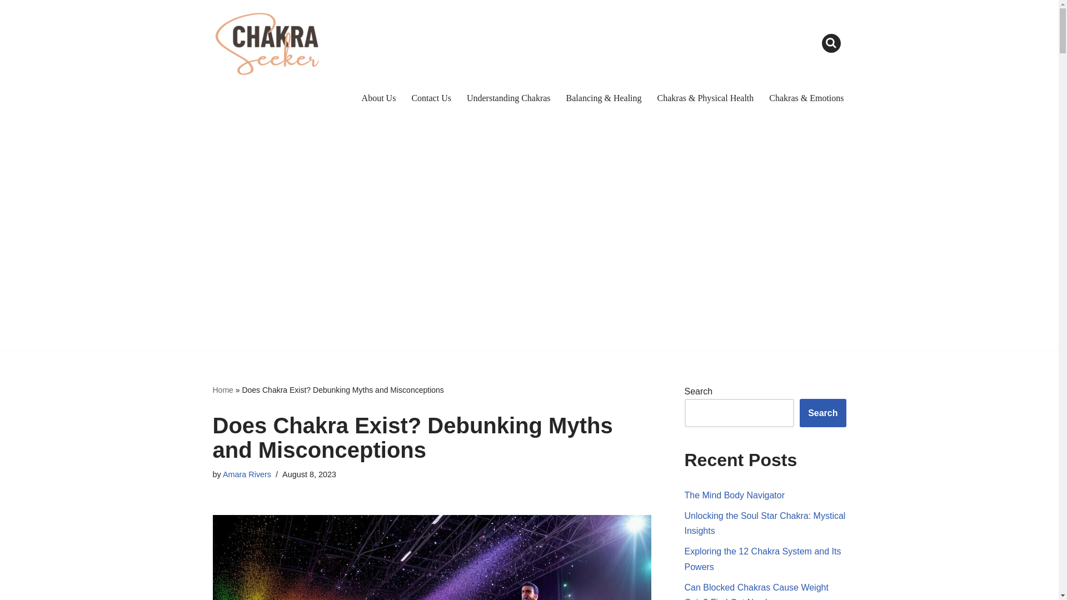 This screenshot has width=1067, height=600. I want to click on Amara Rivers, so click(247, 474).